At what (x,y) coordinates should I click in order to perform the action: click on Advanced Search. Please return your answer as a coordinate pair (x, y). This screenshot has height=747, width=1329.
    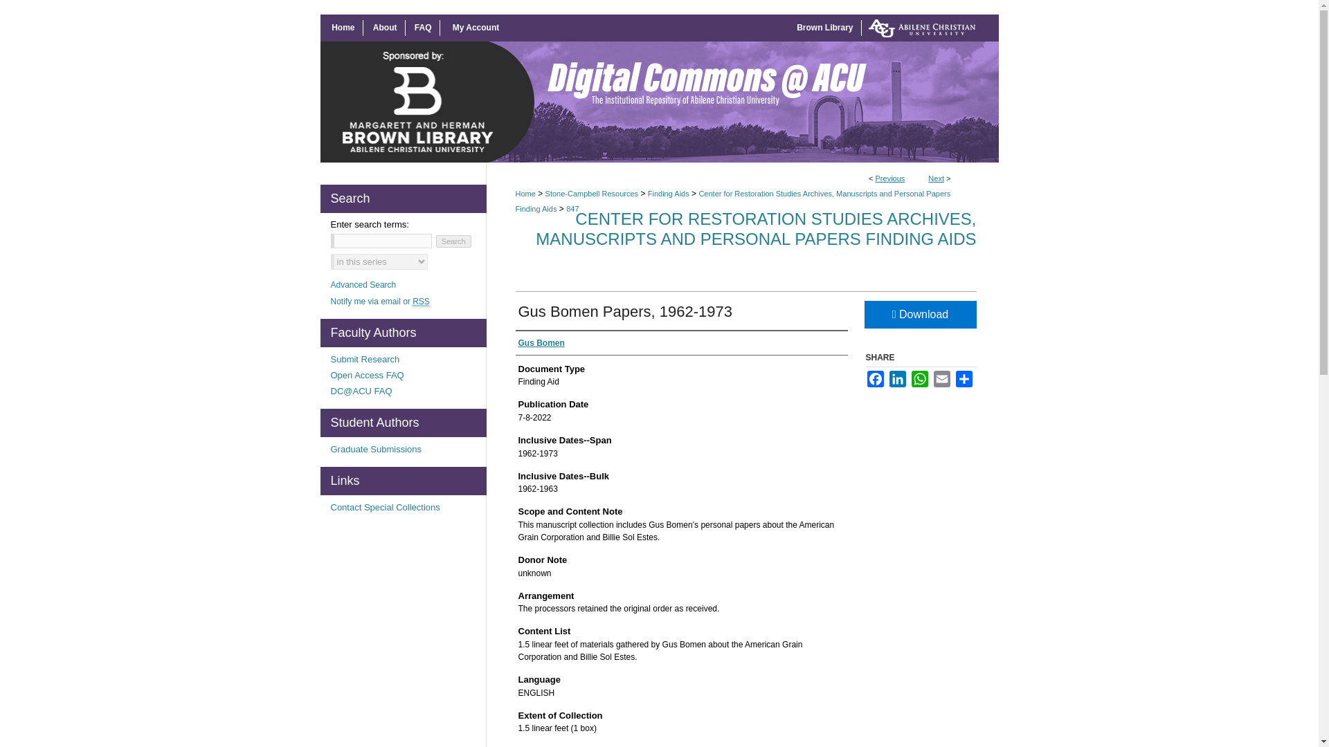
    Looking at the image, I should click on (363, 285).